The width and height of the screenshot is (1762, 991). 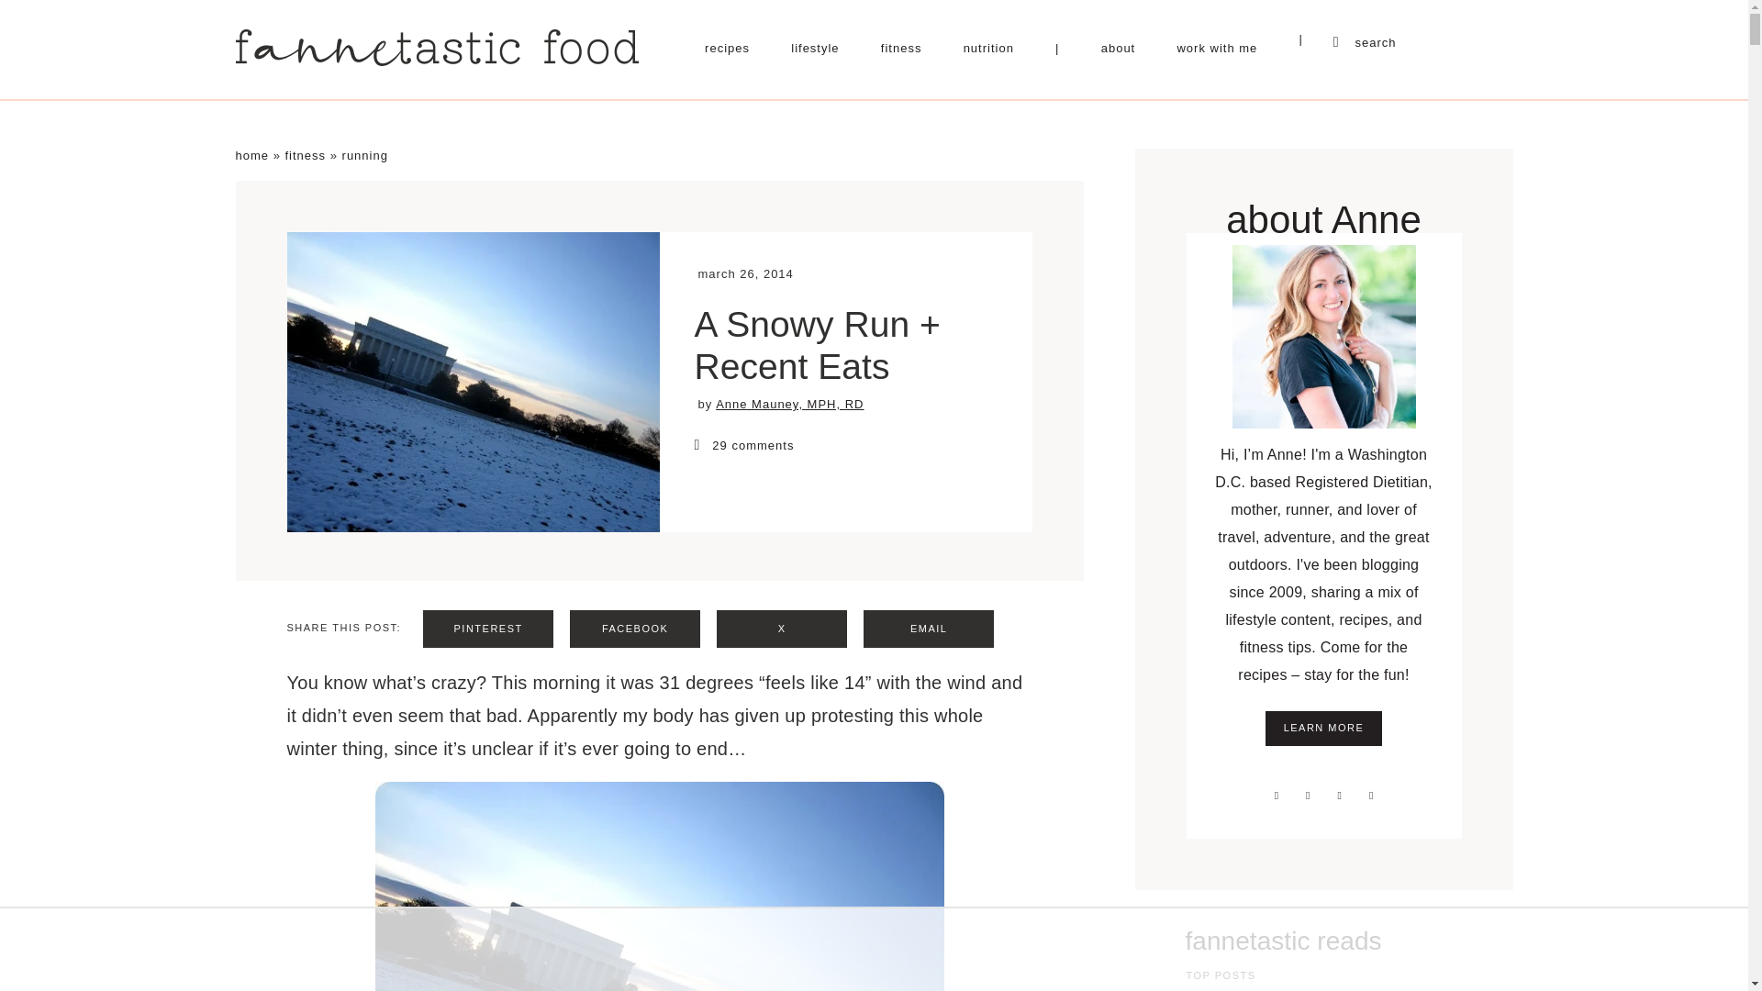 What do you see at coordinates (305, 156) in the screenshot?
I see `fitness` at bounding box center [305, 156].